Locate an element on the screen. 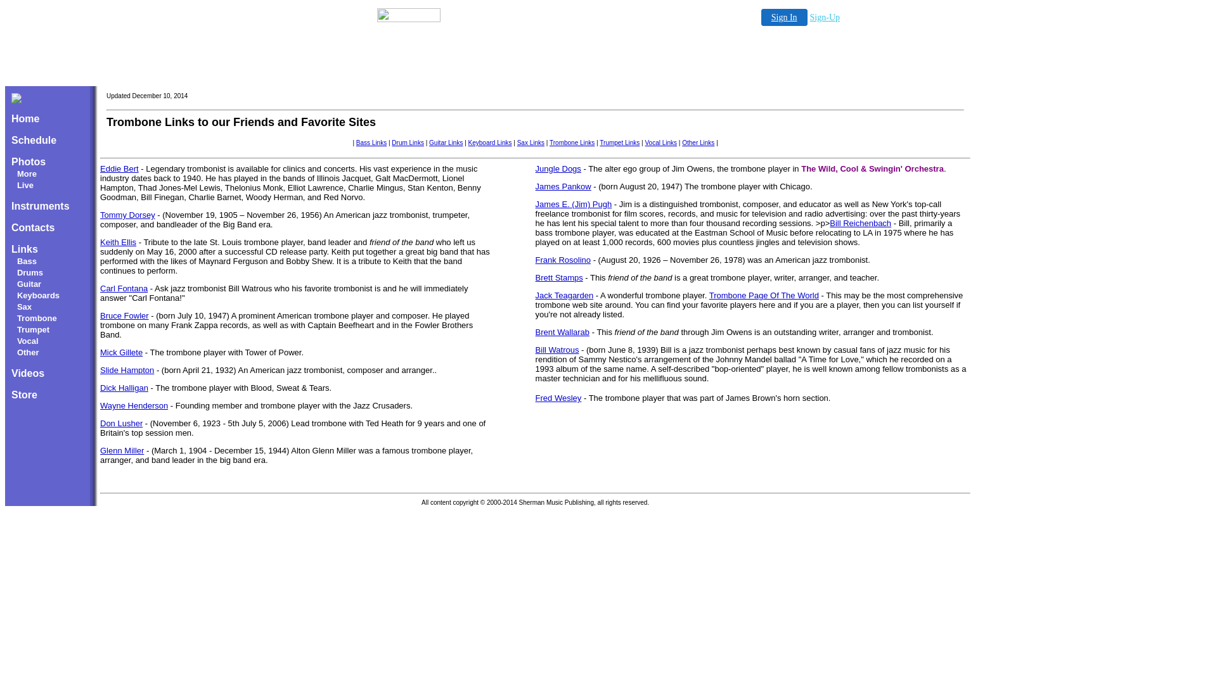  Other is located at coordinates (28, 352).